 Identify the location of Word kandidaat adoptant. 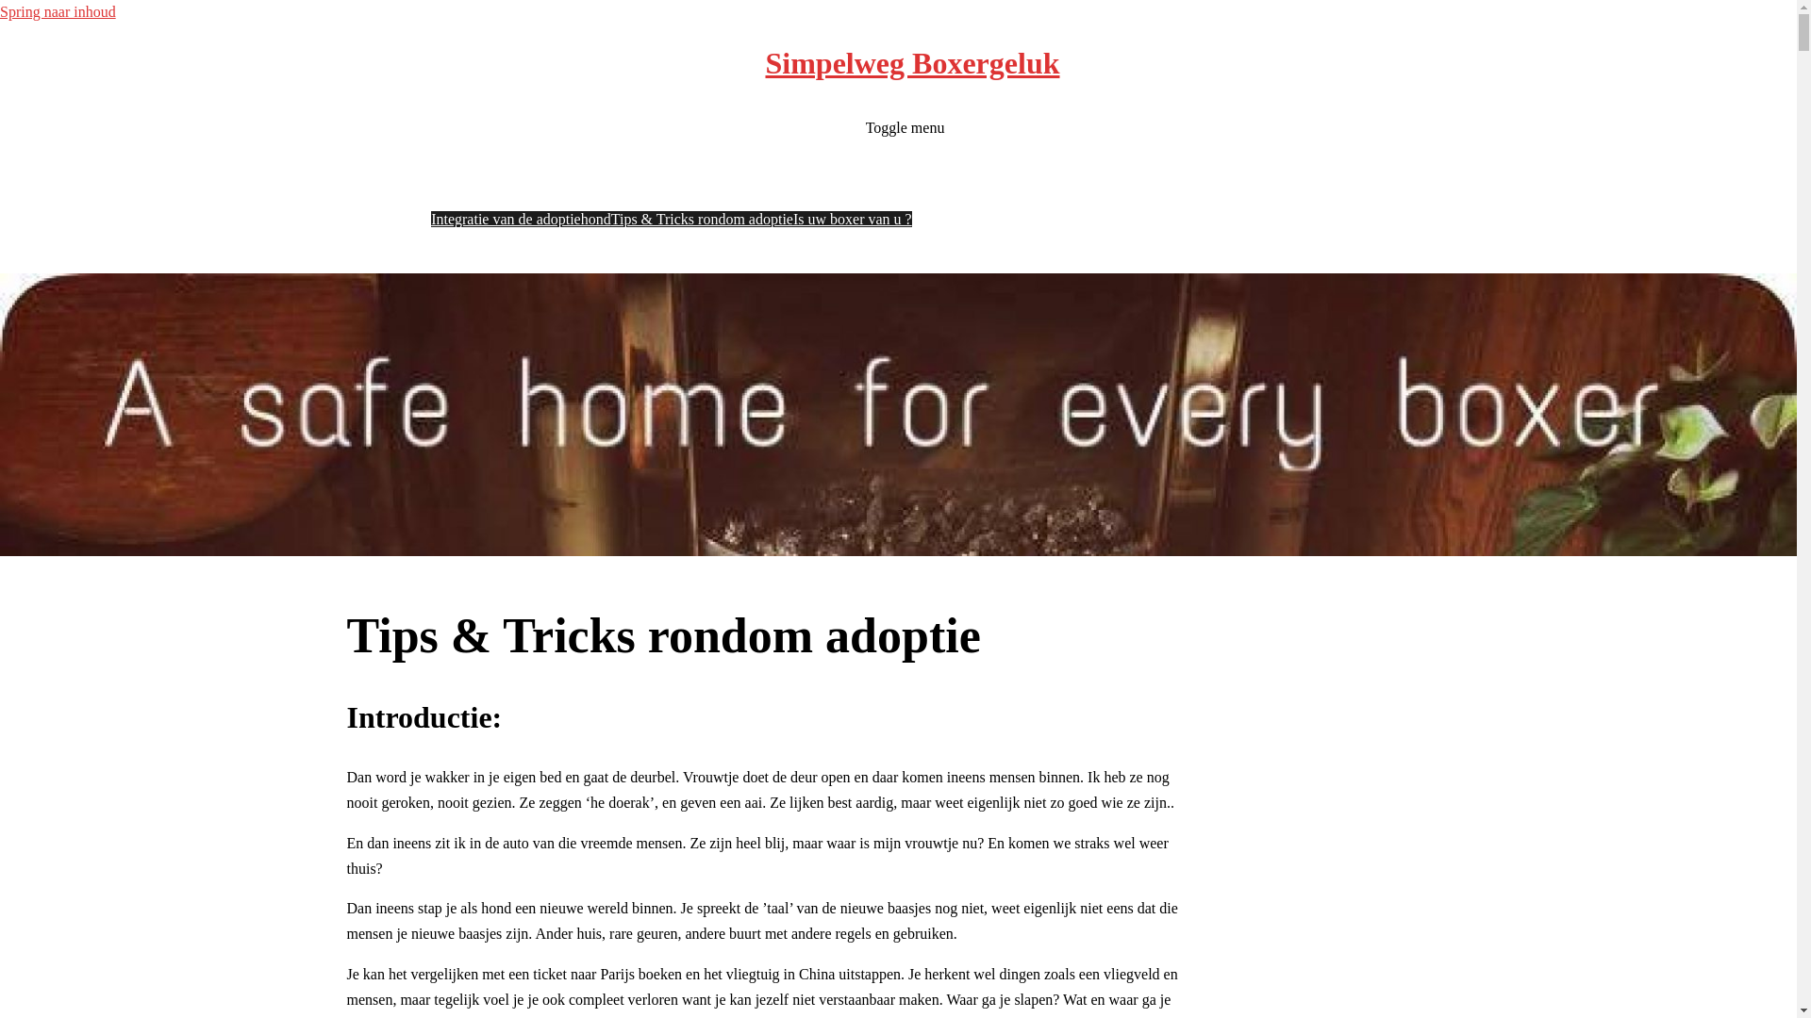
(999, 168).